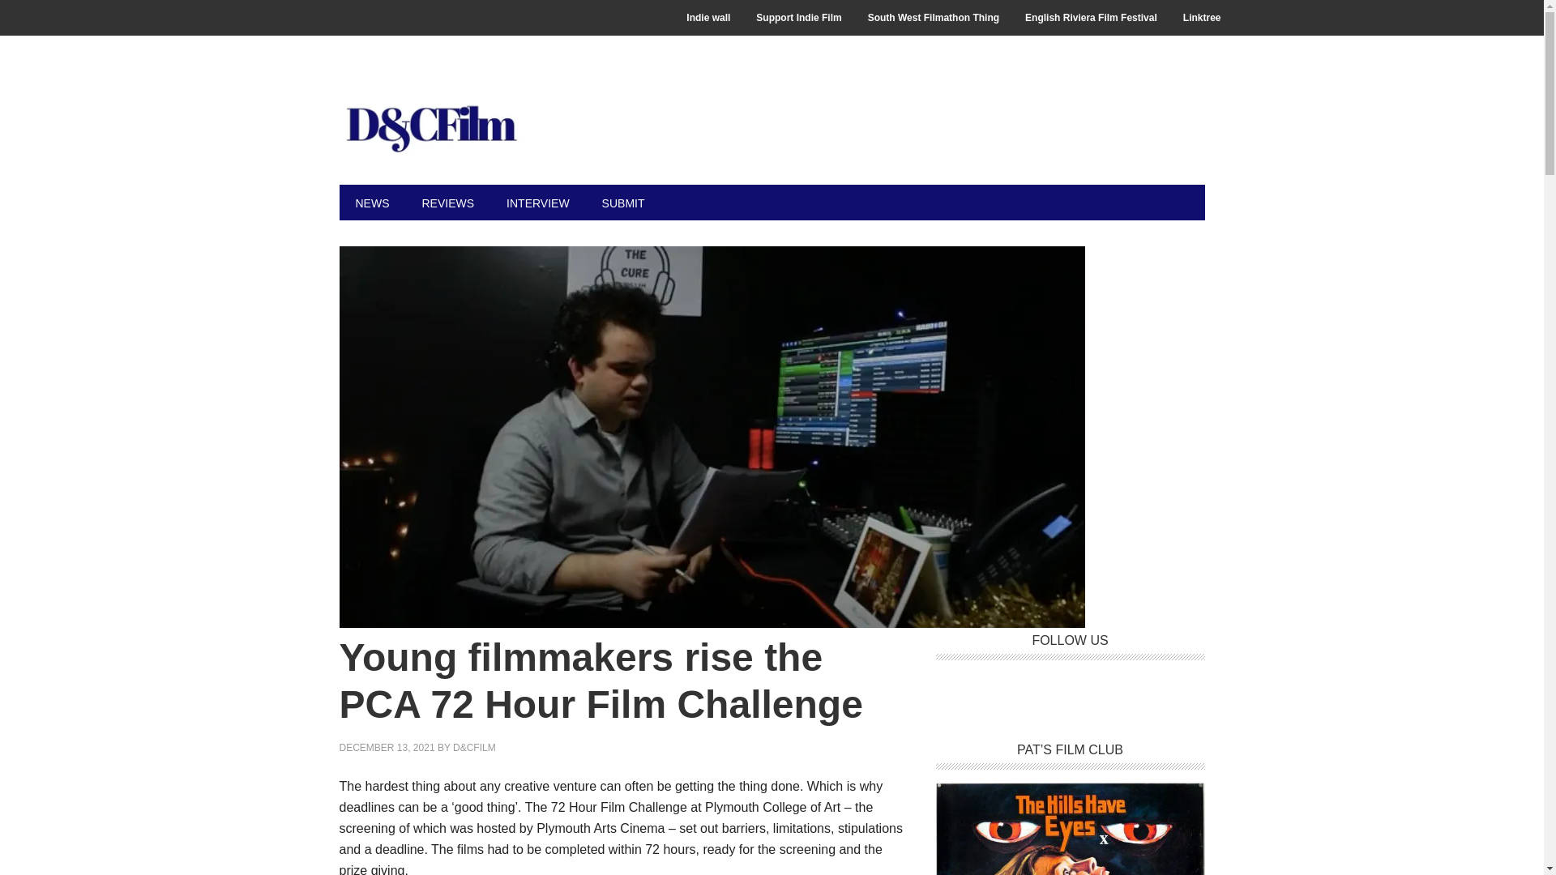 This screenshot has width=1556, height=875. What do you see at coordinates (624, 203) in the screenshot?
I see `SUBMIT` at bounding box center [624, 203].